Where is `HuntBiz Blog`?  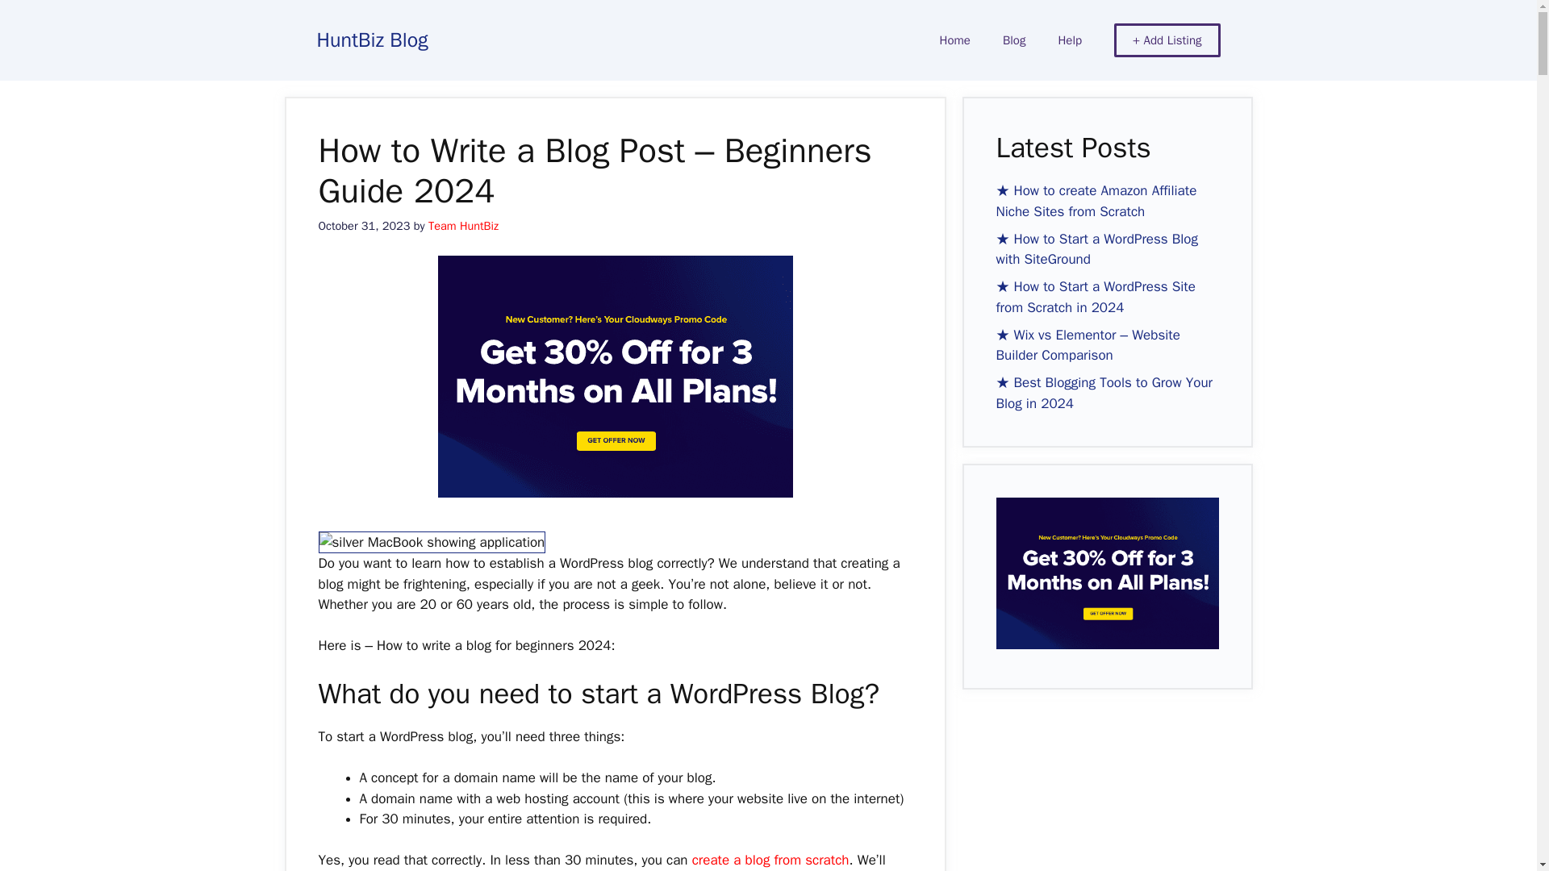 HuntBiz Blog is located at coordinates (371, 39).